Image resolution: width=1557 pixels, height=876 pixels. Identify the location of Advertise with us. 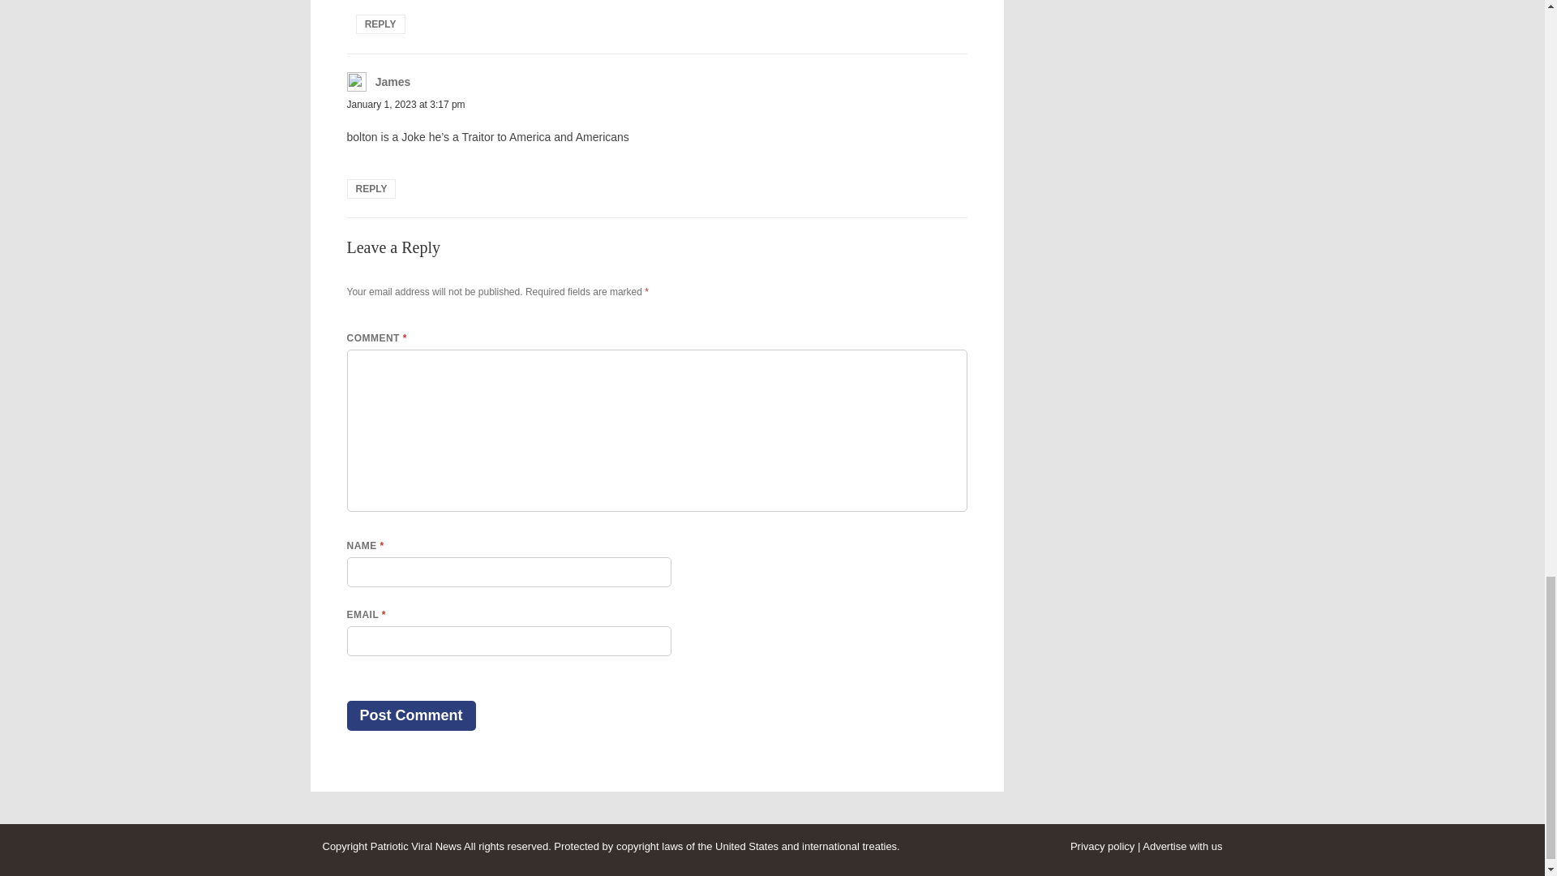
(1182, 845).